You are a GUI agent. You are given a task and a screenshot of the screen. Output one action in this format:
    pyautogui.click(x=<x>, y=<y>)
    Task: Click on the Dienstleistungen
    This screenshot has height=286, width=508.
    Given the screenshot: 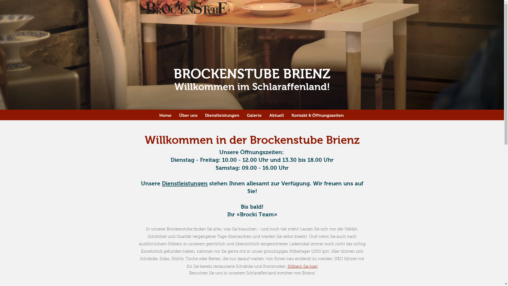 What is the action you would take?
    pyautogui.click(x=223, y=115)
    